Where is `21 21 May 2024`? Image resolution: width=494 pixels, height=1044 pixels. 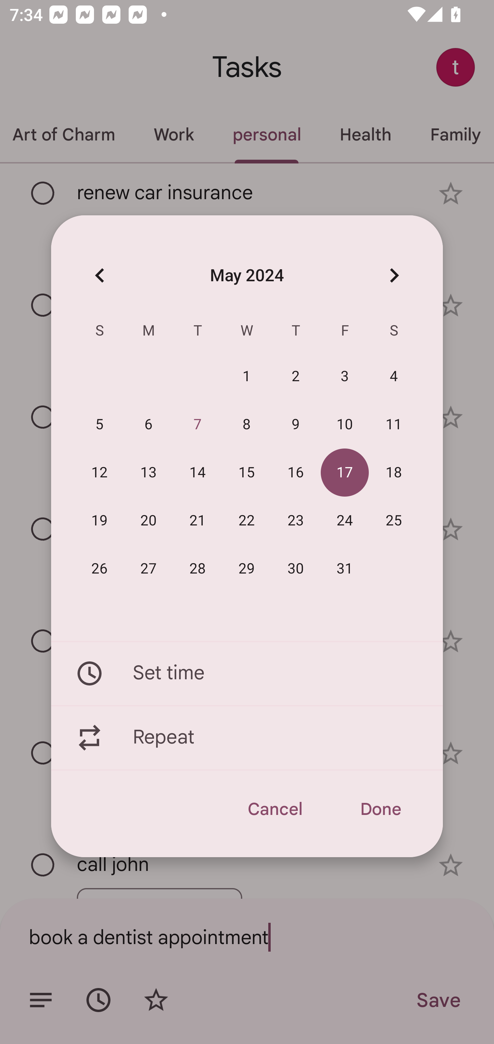 21 21 May 2024 is located at coordinates (198, 521).